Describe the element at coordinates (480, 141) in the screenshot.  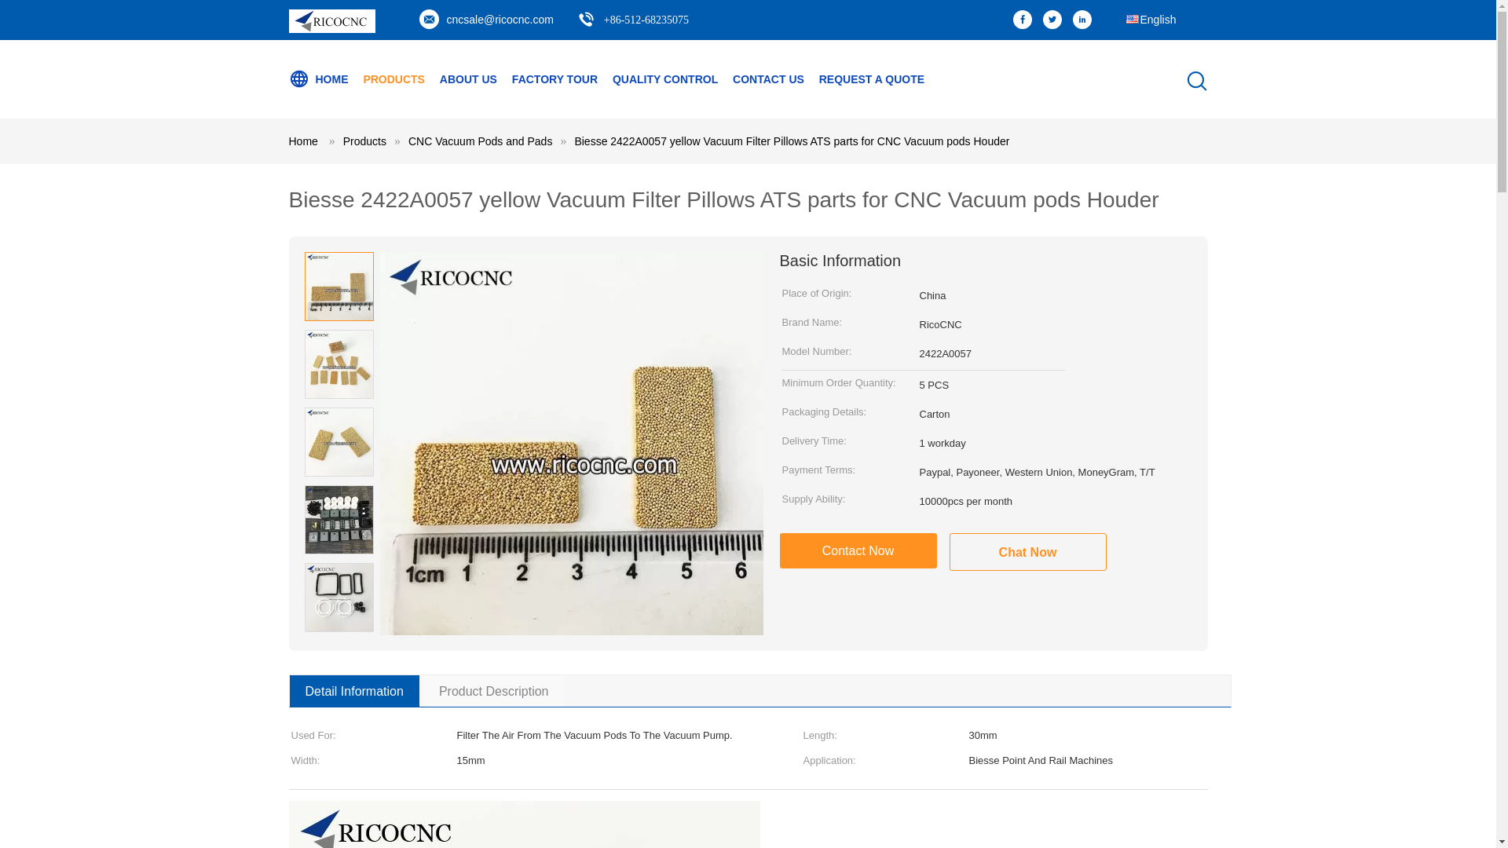
I see `CNC Vacuum Pods and Pads` at that location.